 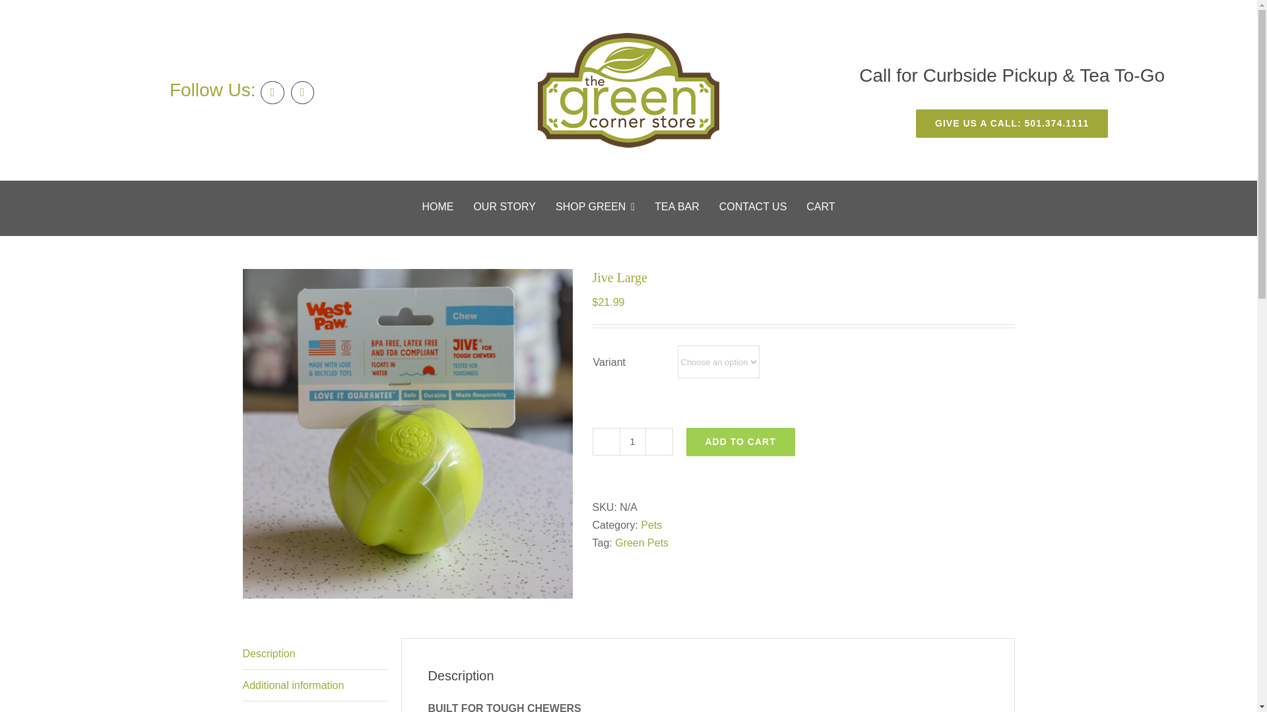 What do you see at coordinates (651, 525) in the screenshot?
I see `Pets` at bounding box center [651, 525].